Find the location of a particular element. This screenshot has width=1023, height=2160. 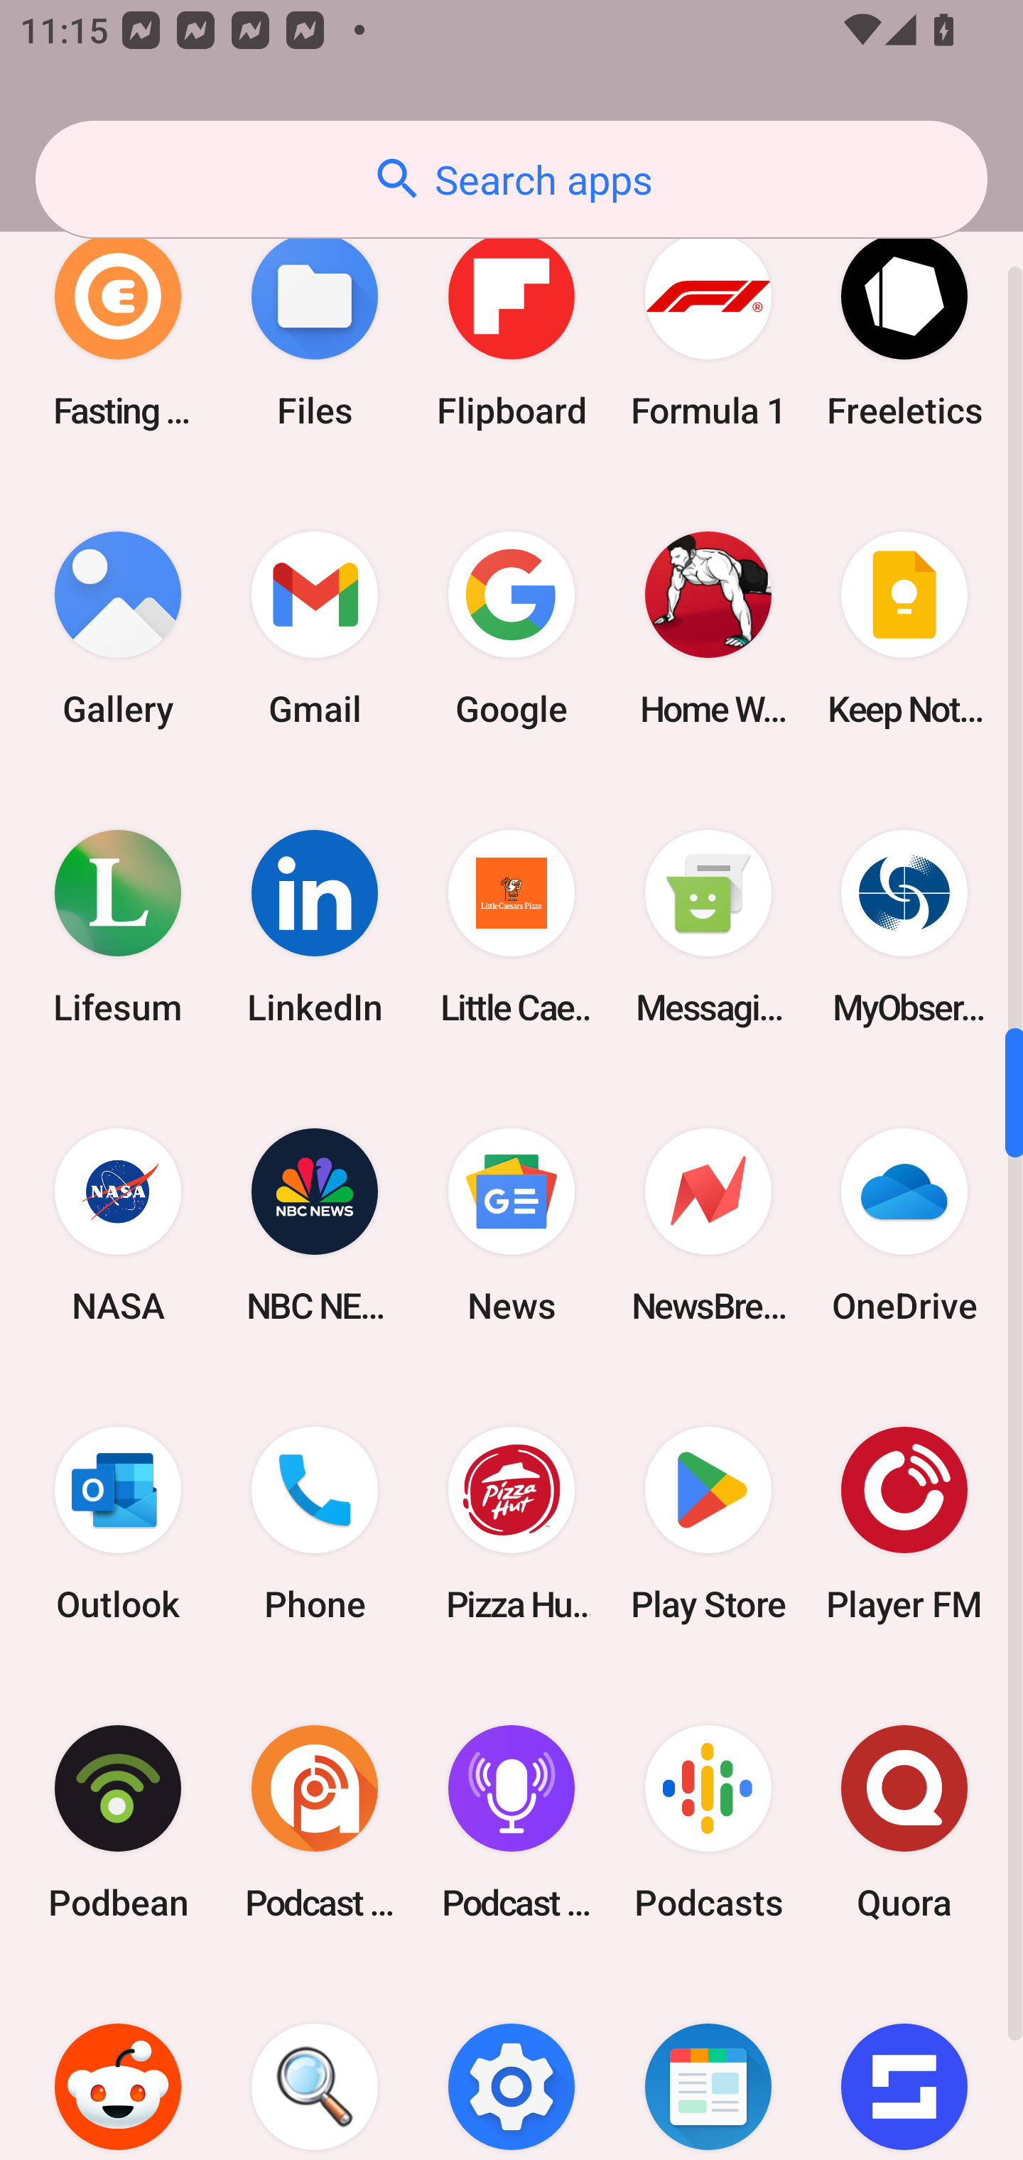

Formula 1 is located at coordinates (708, 330).